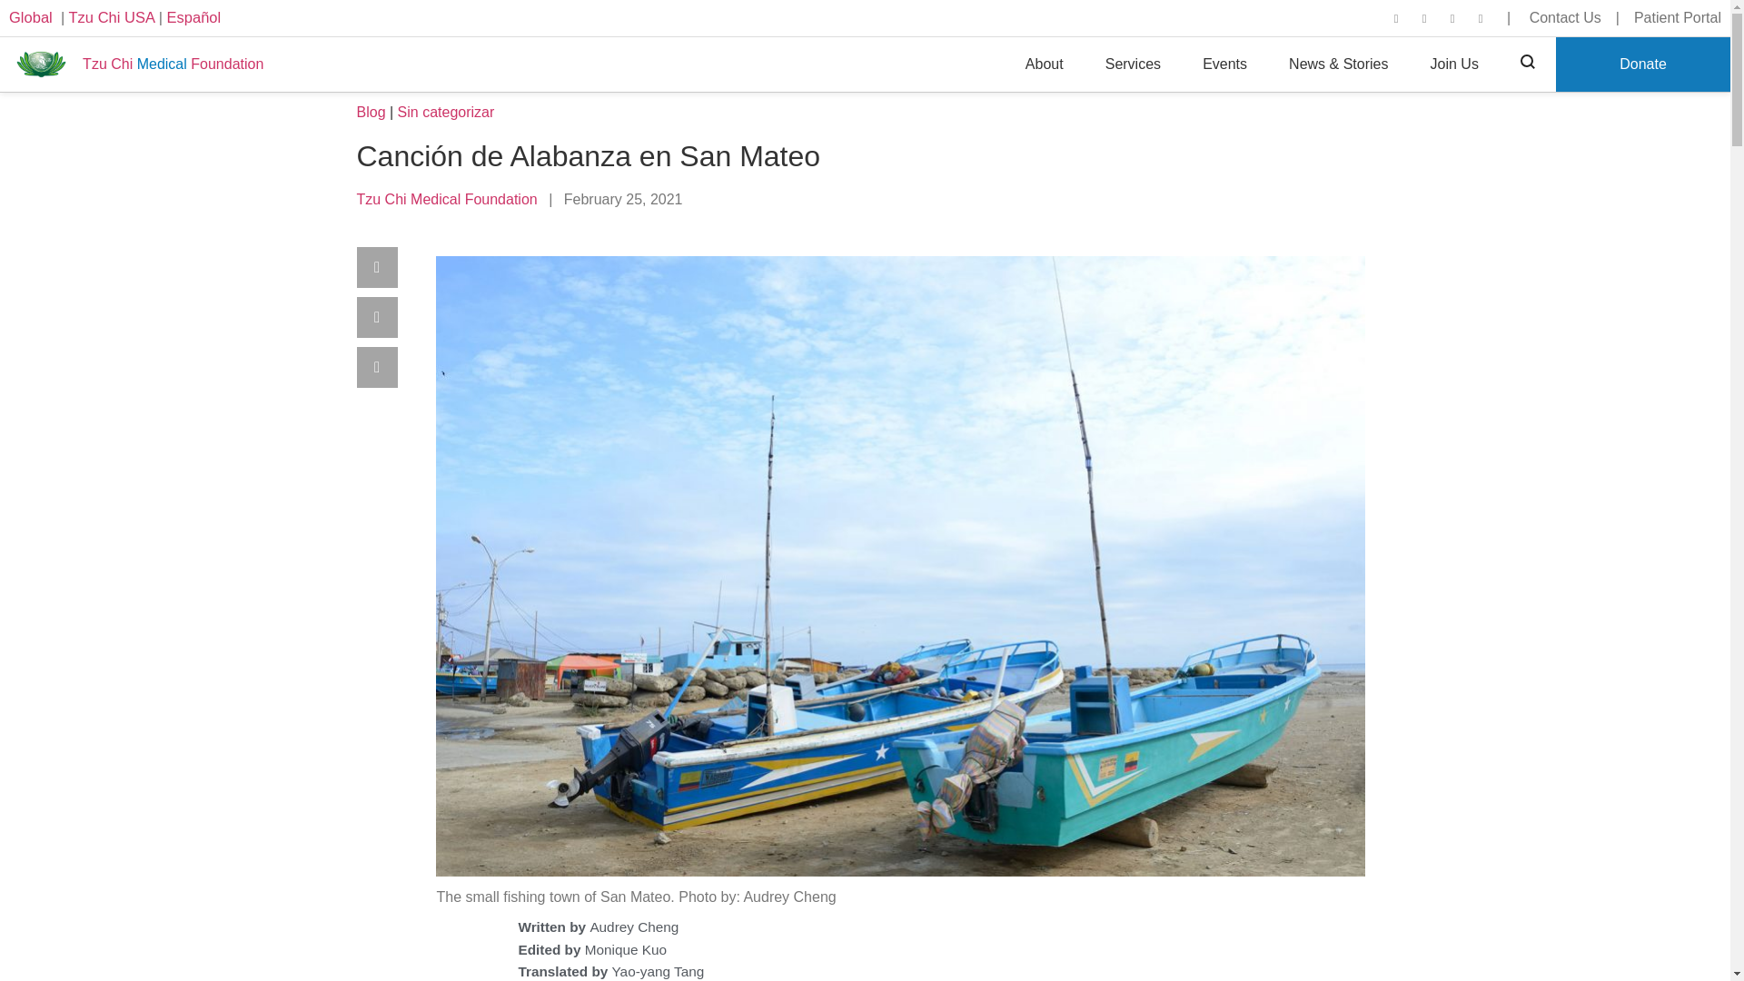  Describe the element at coordinates (30, 17) in the screenshot. I see `Global` at that location.